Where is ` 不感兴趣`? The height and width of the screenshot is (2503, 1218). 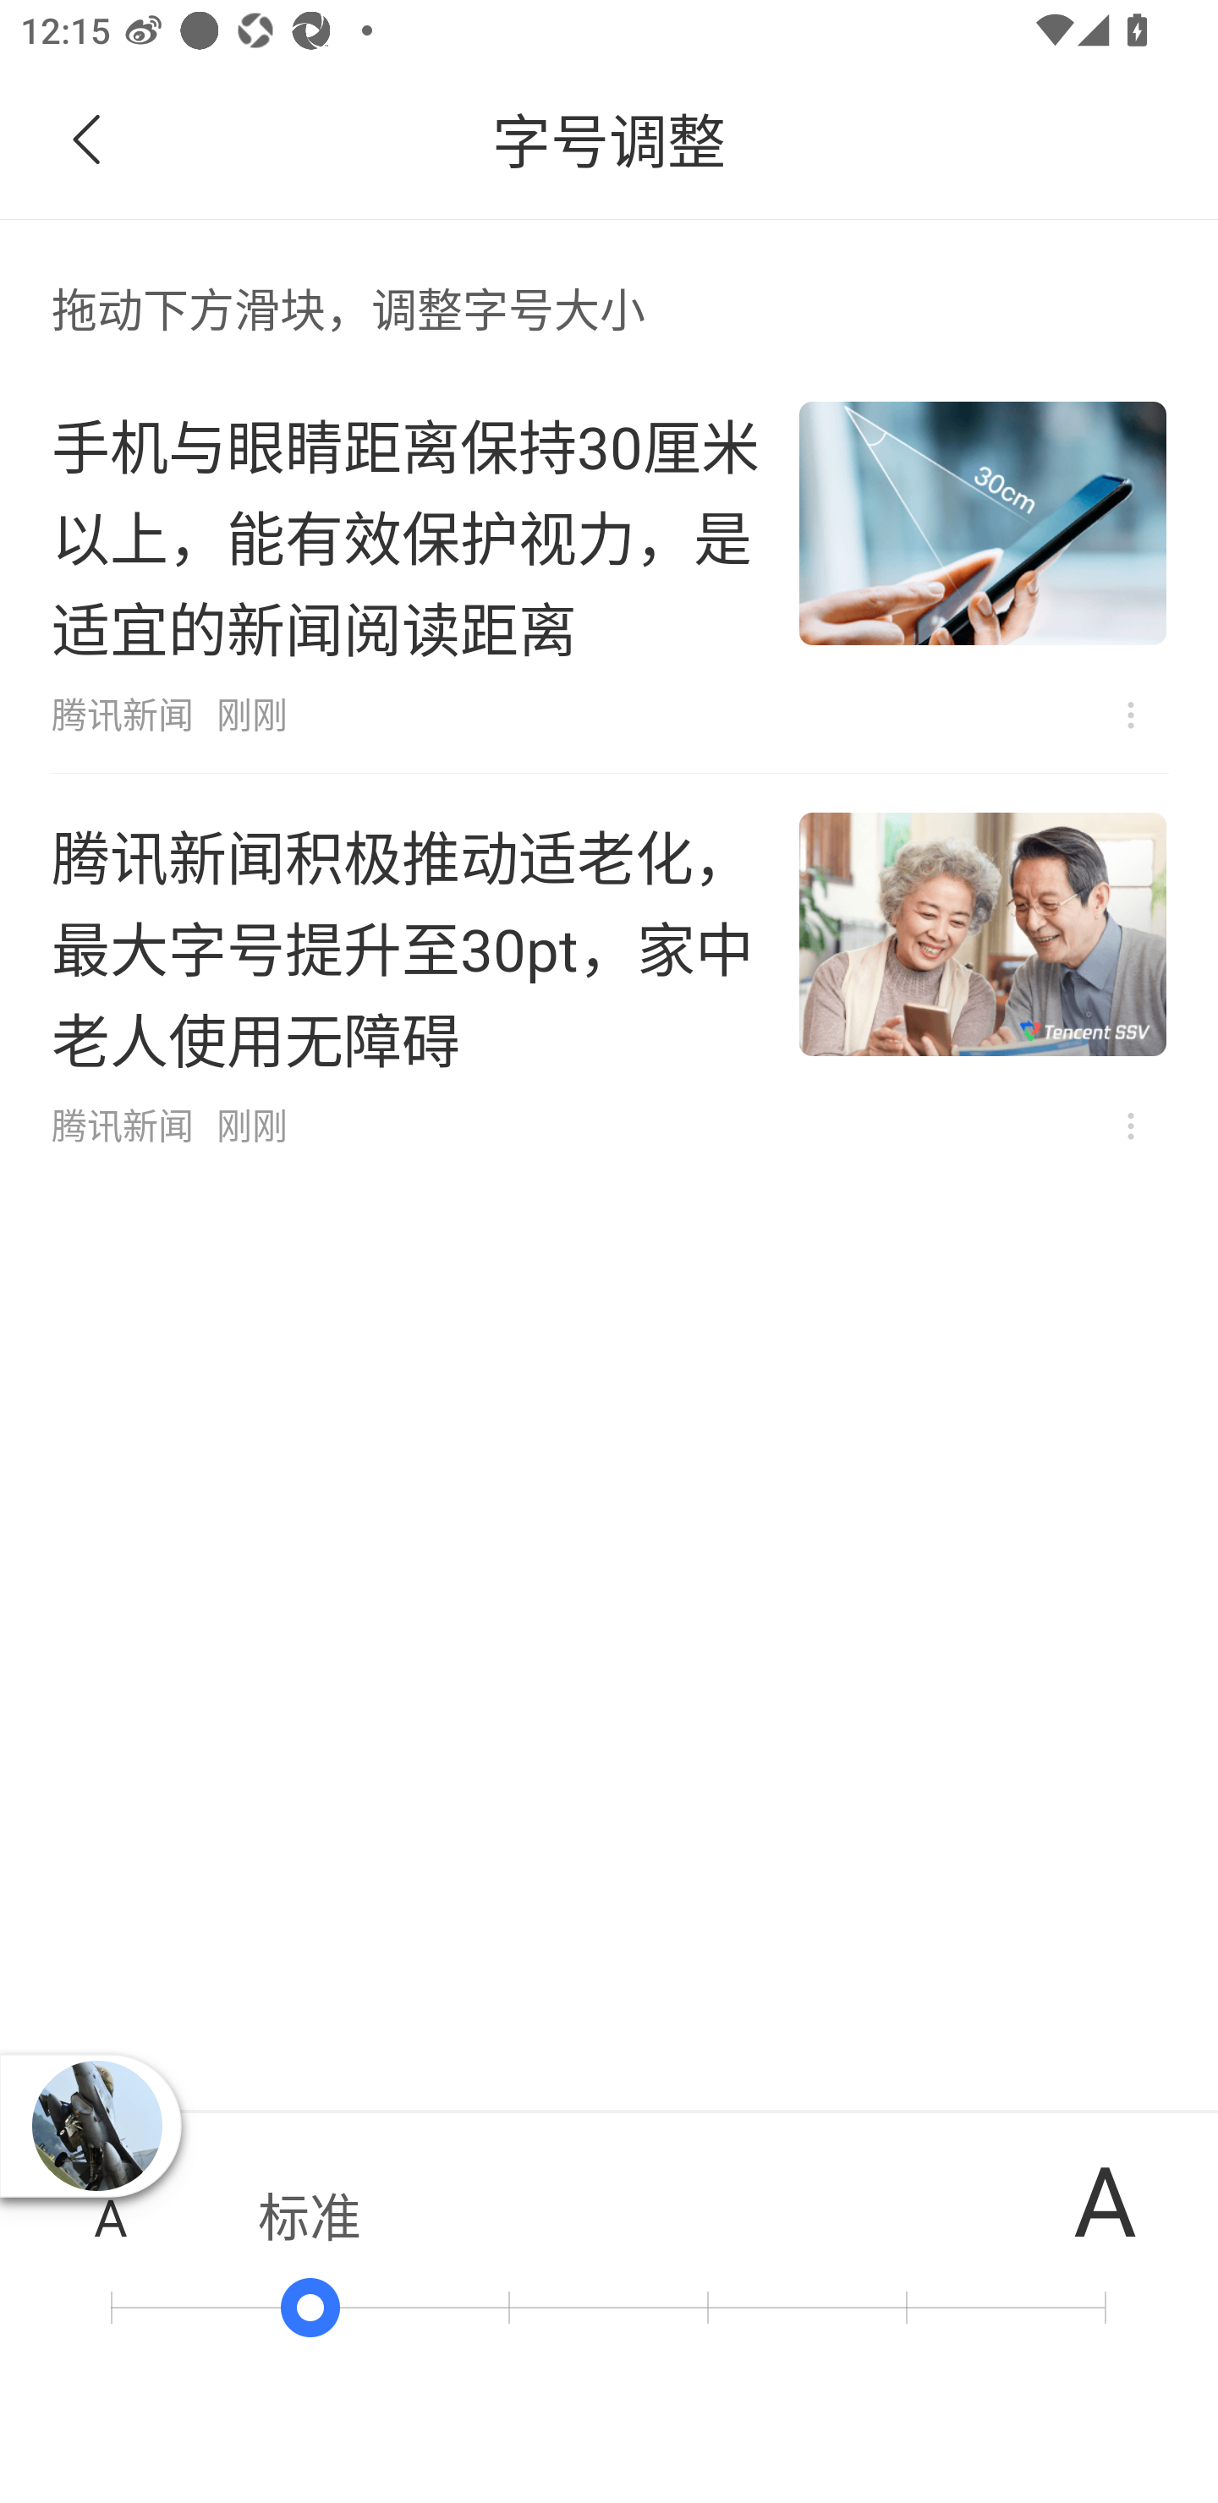
 不感兴趣 is located at coordinates (1130, 1126).